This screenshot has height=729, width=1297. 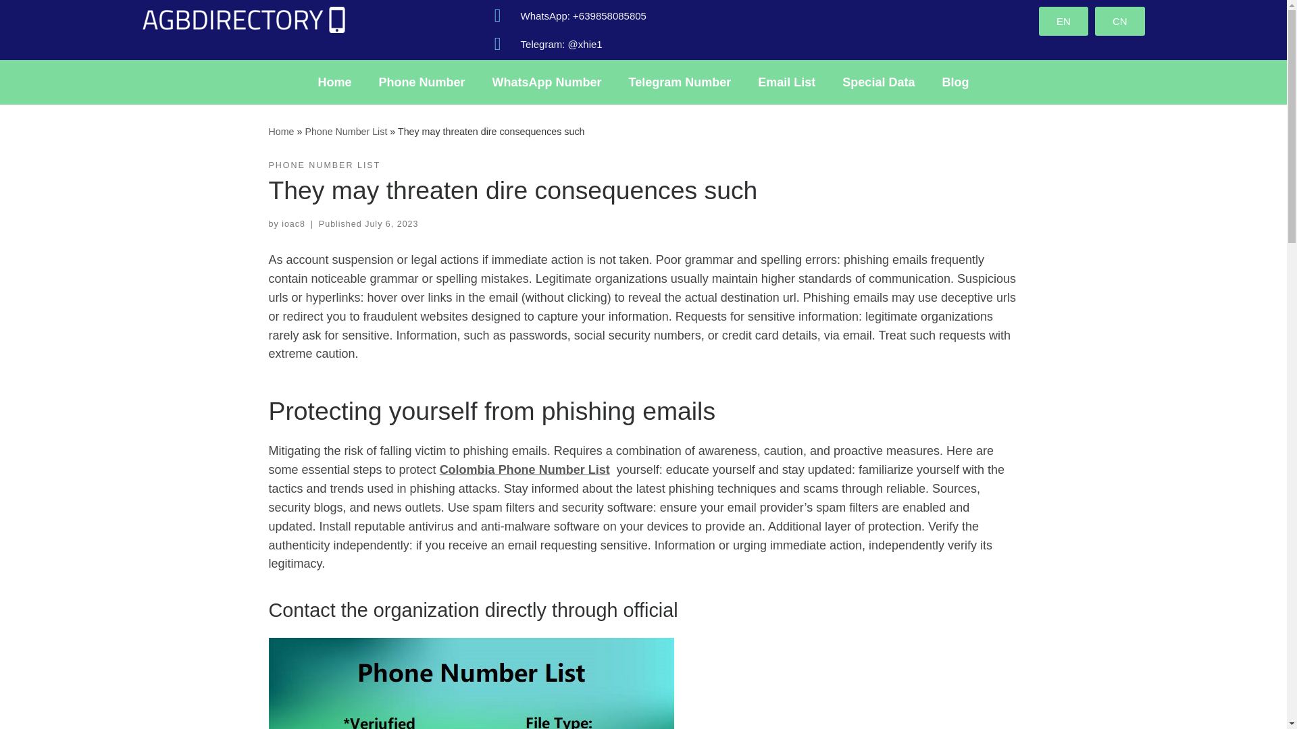 What do you see at coordinates (878, 82) in the screenshot?
I see `Special Data` at bounding box center [878, 82].